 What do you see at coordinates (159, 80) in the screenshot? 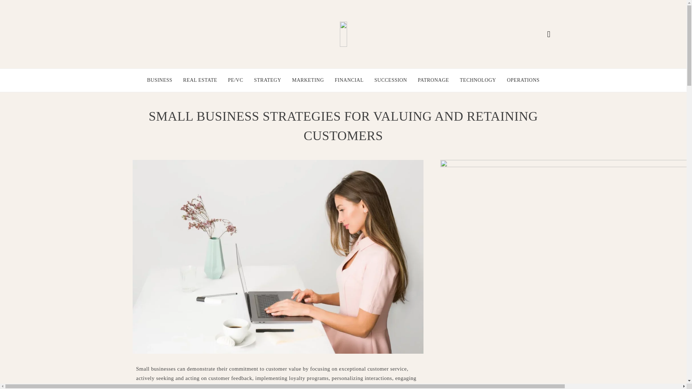
I see `BUSINESS` at bounding box center [159, 80].